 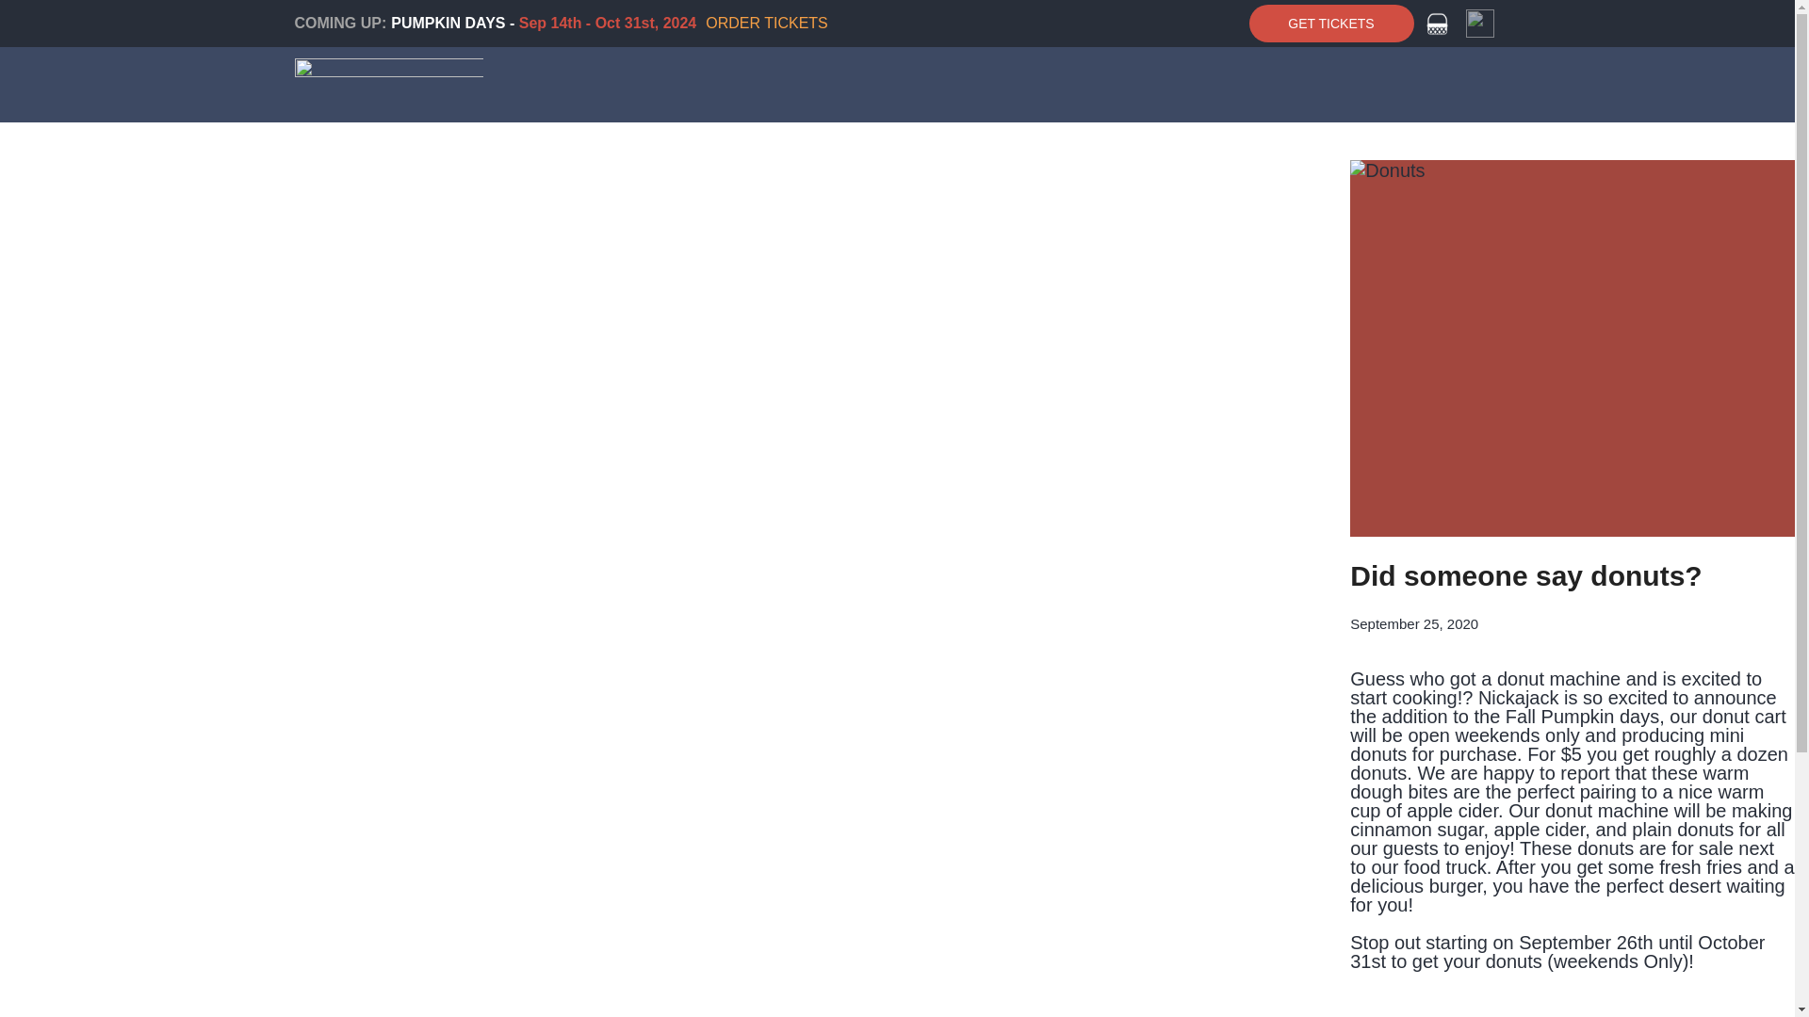 What do you see at coordinates (1182, 153) in the screenshot?
I see `ABOUT US` at bounding box center [1182, 153].